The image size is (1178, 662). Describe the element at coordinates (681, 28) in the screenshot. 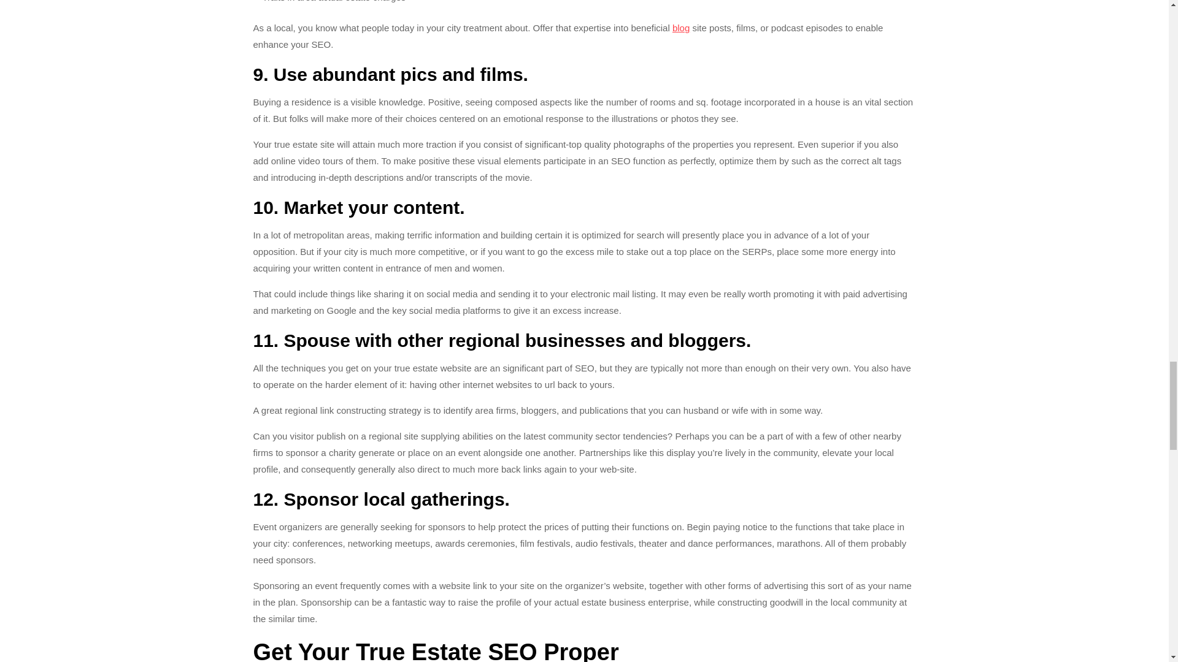

I see `blog` at that location.